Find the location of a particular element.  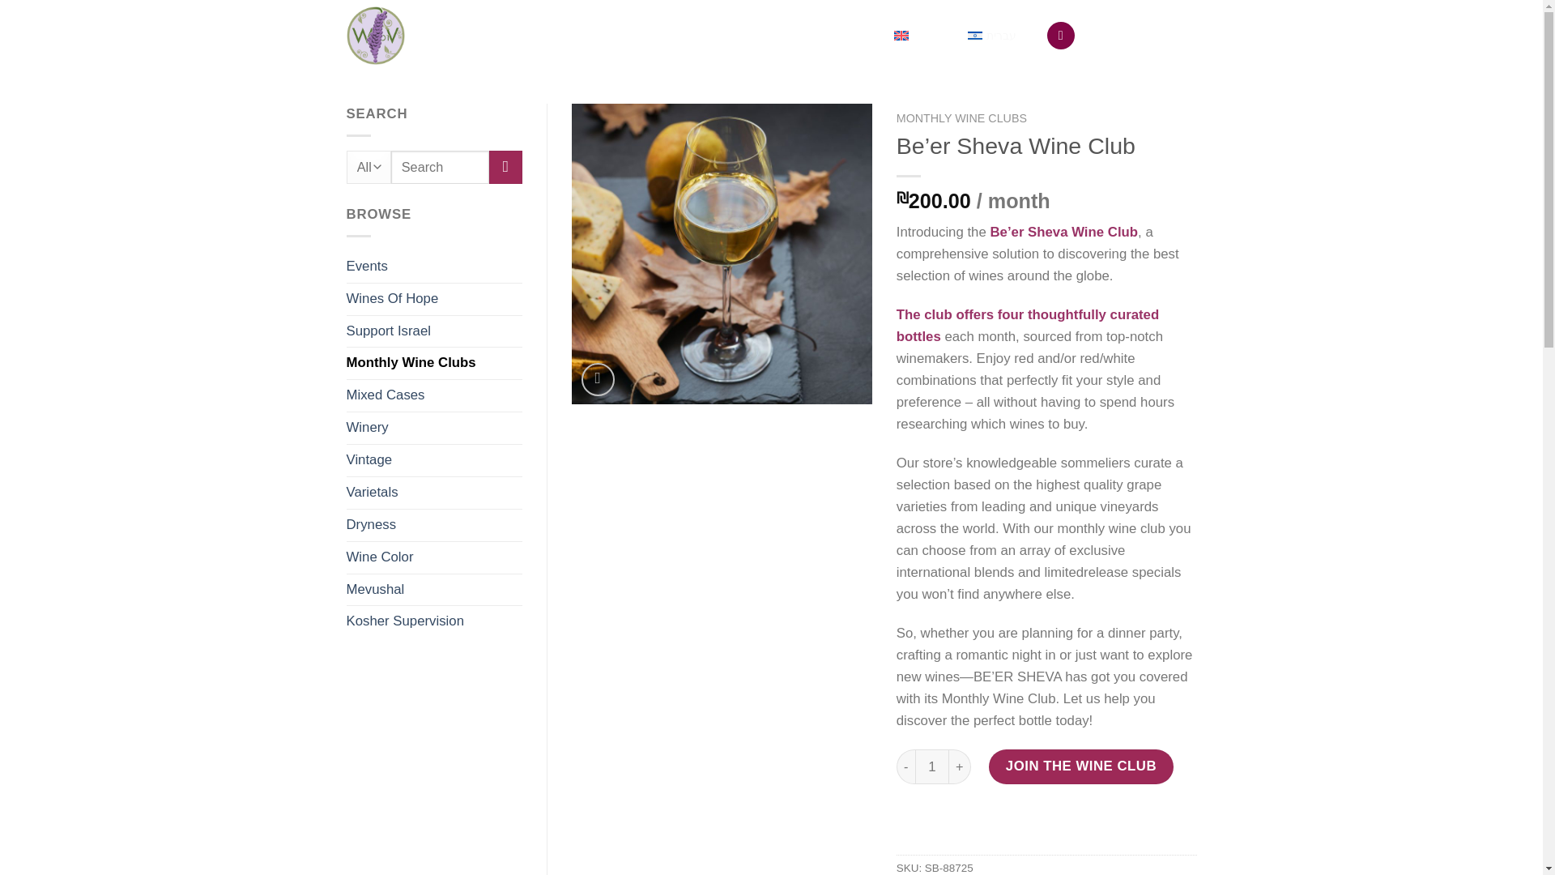

Vintage is located at coordinates (434, 460).